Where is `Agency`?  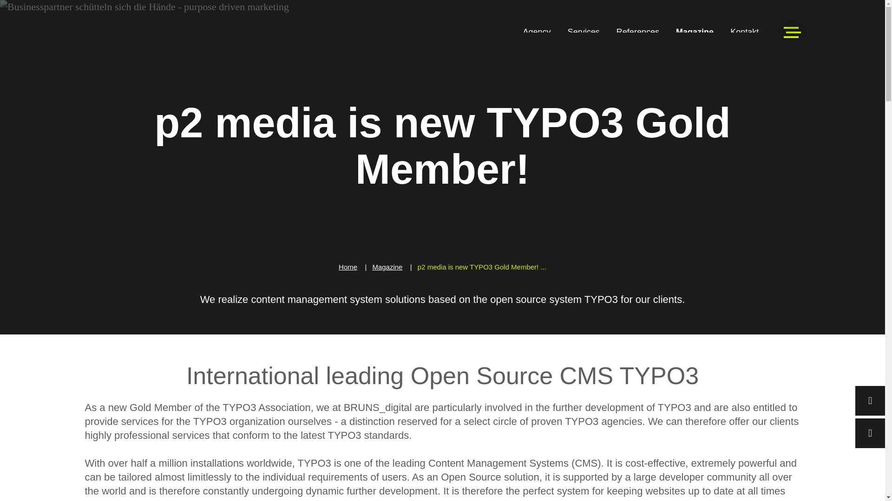 Agency is located at coordinates (537, 32).